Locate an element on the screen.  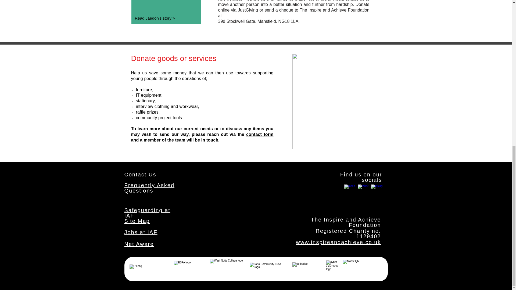
Site Map is located at coordinates (137, 221).